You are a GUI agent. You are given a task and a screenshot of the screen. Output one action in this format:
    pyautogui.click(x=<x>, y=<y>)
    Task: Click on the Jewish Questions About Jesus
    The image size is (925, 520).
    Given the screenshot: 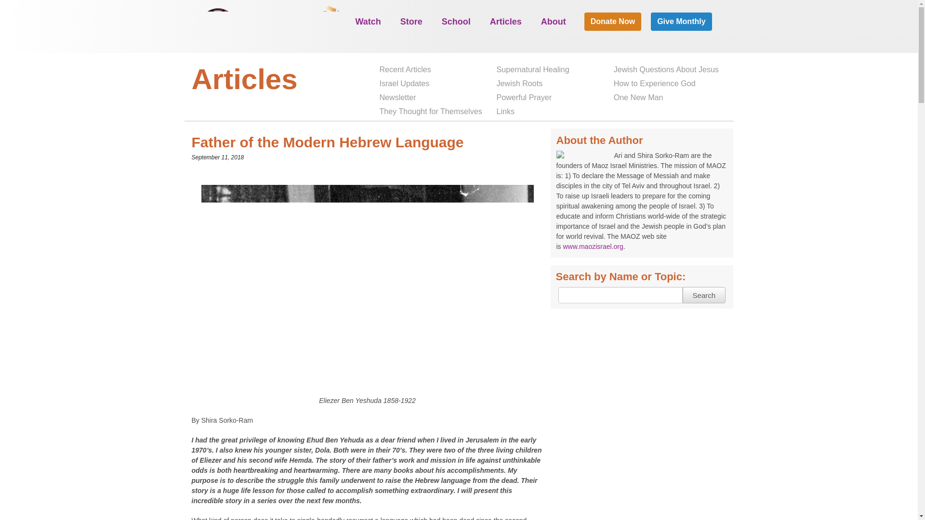 What is the action you would take?
    pyautogui.click(x=666, y=69)
    